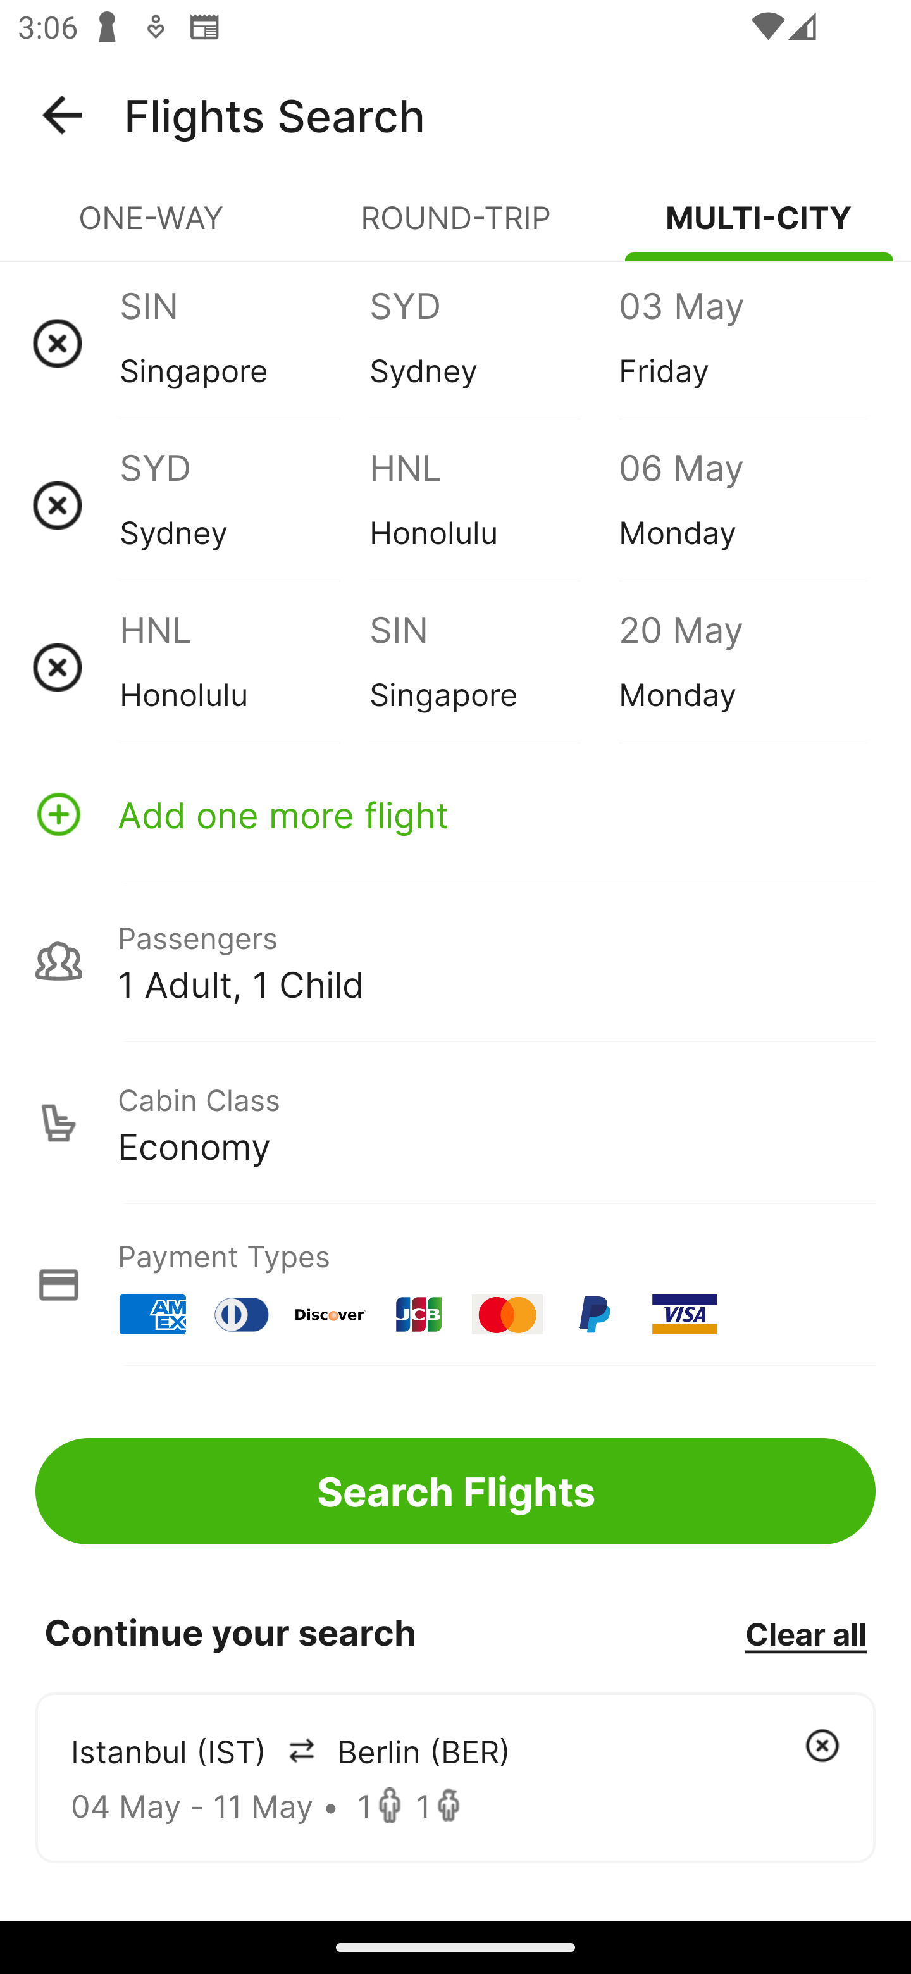 The image size is (911, 1974). Describe the element at coordinates (759, 228) in the screenshot. I see `MULTI-CITY` at that location.